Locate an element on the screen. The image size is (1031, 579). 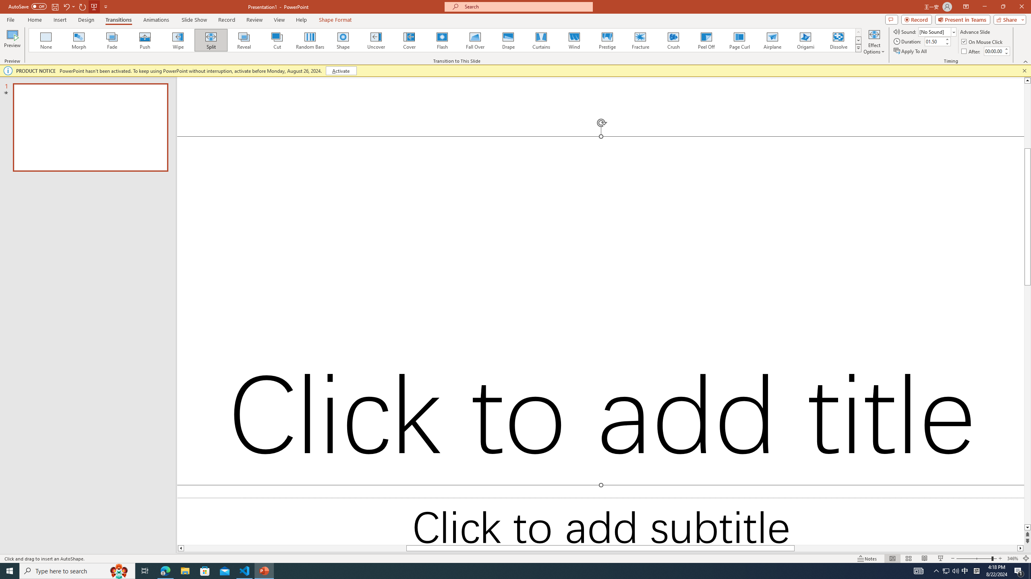
Increase Indent is located at coordinates (380, 55).